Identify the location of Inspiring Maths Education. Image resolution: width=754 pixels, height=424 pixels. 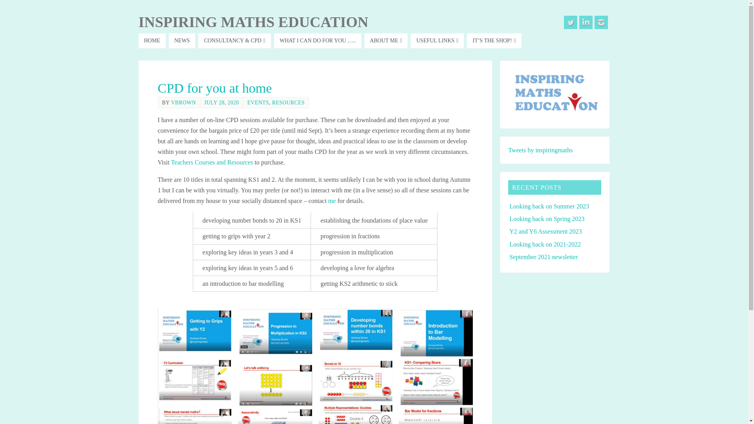
(253, 22).